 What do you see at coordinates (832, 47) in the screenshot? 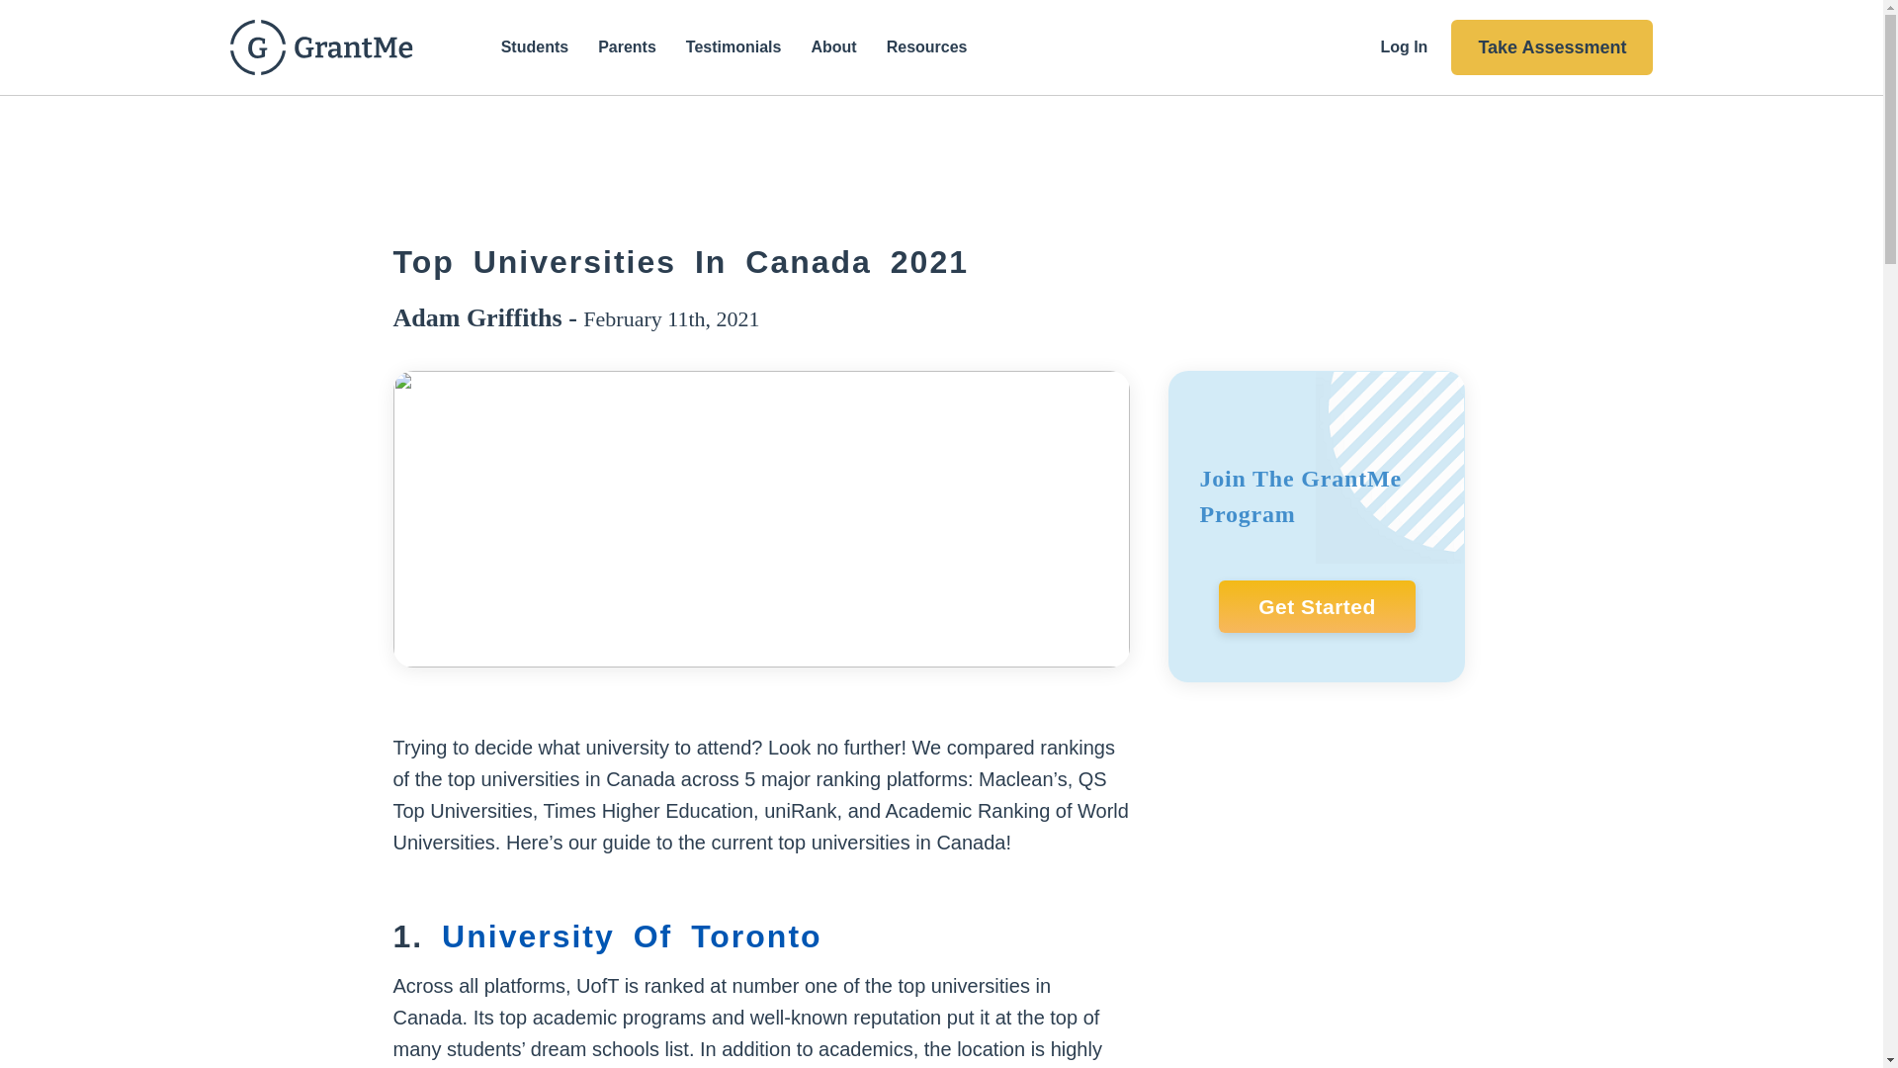
I see `About` at bounding box center [832, 47].